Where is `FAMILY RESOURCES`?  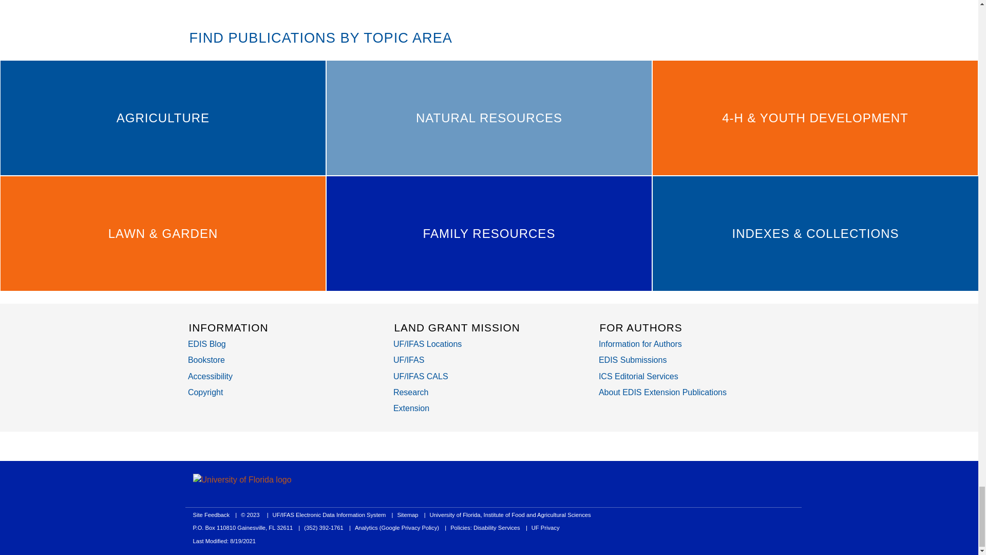
FAMILY RESOURCES is located at coordinates (489, 233).